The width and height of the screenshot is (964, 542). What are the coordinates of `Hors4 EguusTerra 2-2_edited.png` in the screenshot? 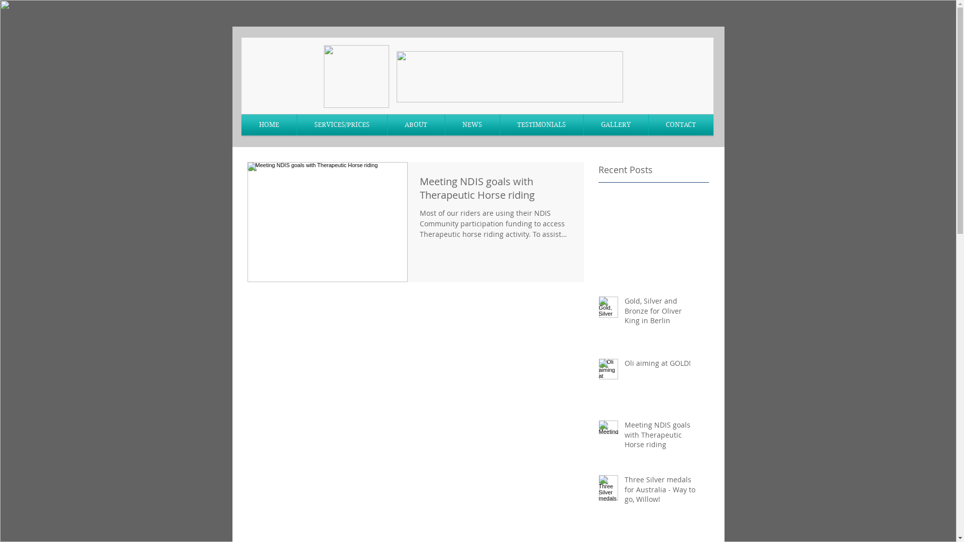 It's located at (356, 76).